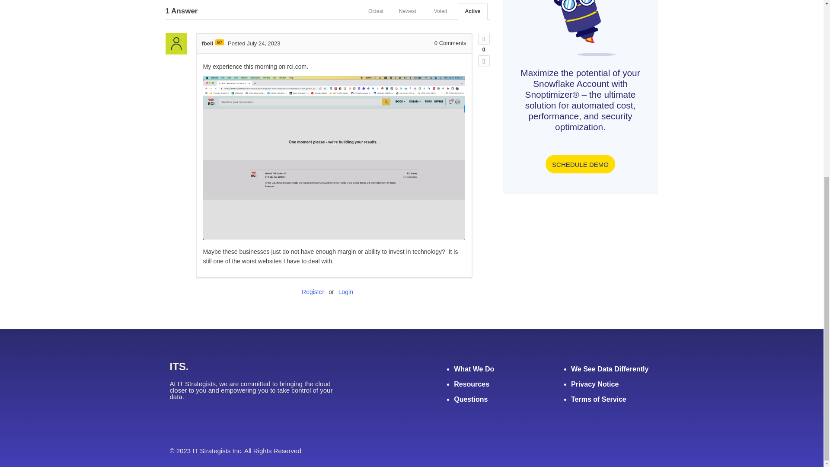 The width and height of the screenshot is (830, 467). Describe the element at coordinates (472, 11) in the screenshot. I see `Active` at that location.